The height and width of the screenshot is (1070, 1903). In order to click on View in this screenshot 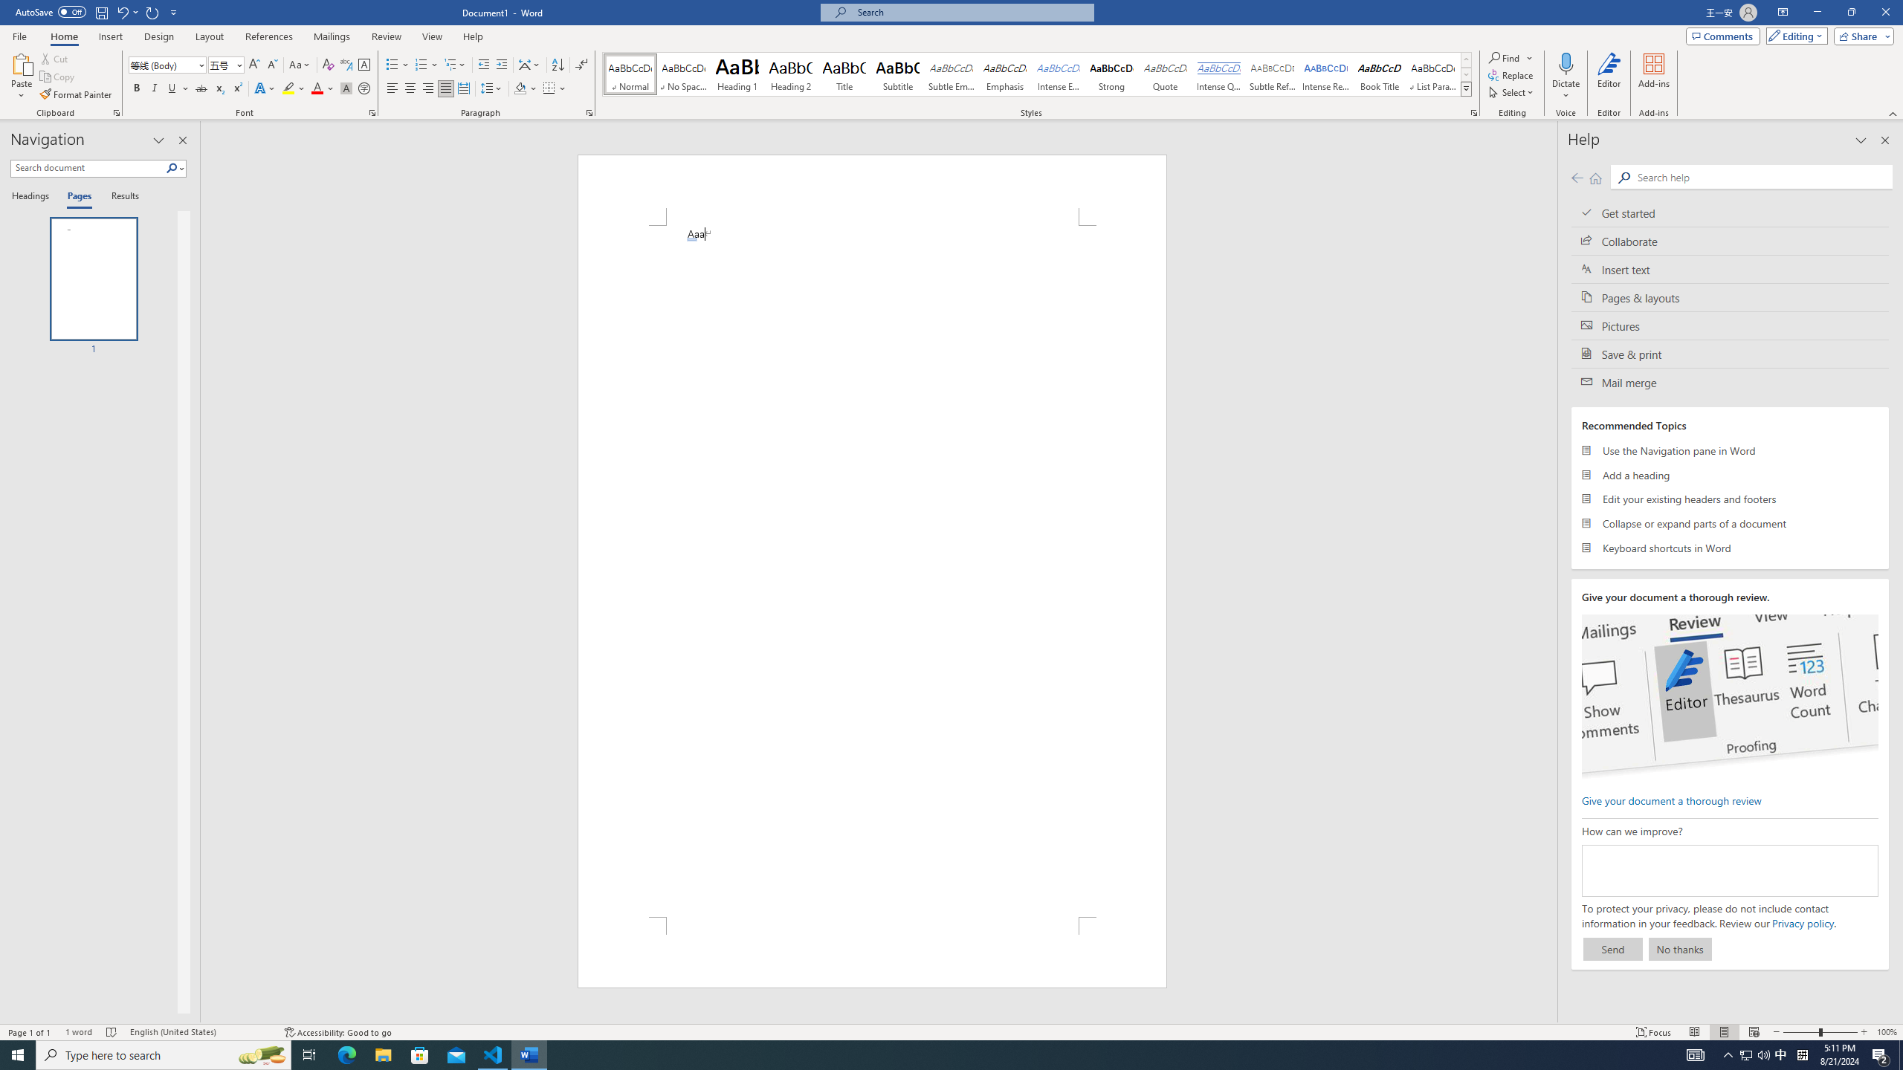, I will do `click(433, 36)`.